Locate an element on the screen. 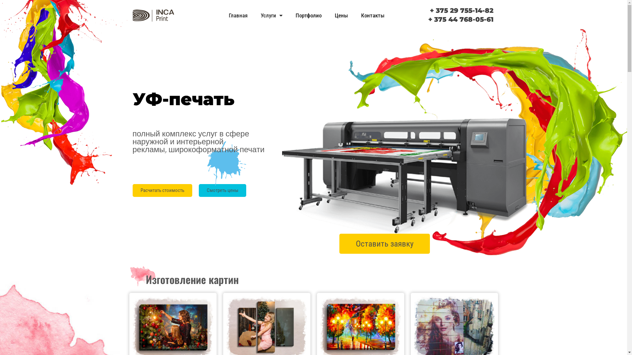  + 375 44 768-05-61 is located at coordinates (461, 19).